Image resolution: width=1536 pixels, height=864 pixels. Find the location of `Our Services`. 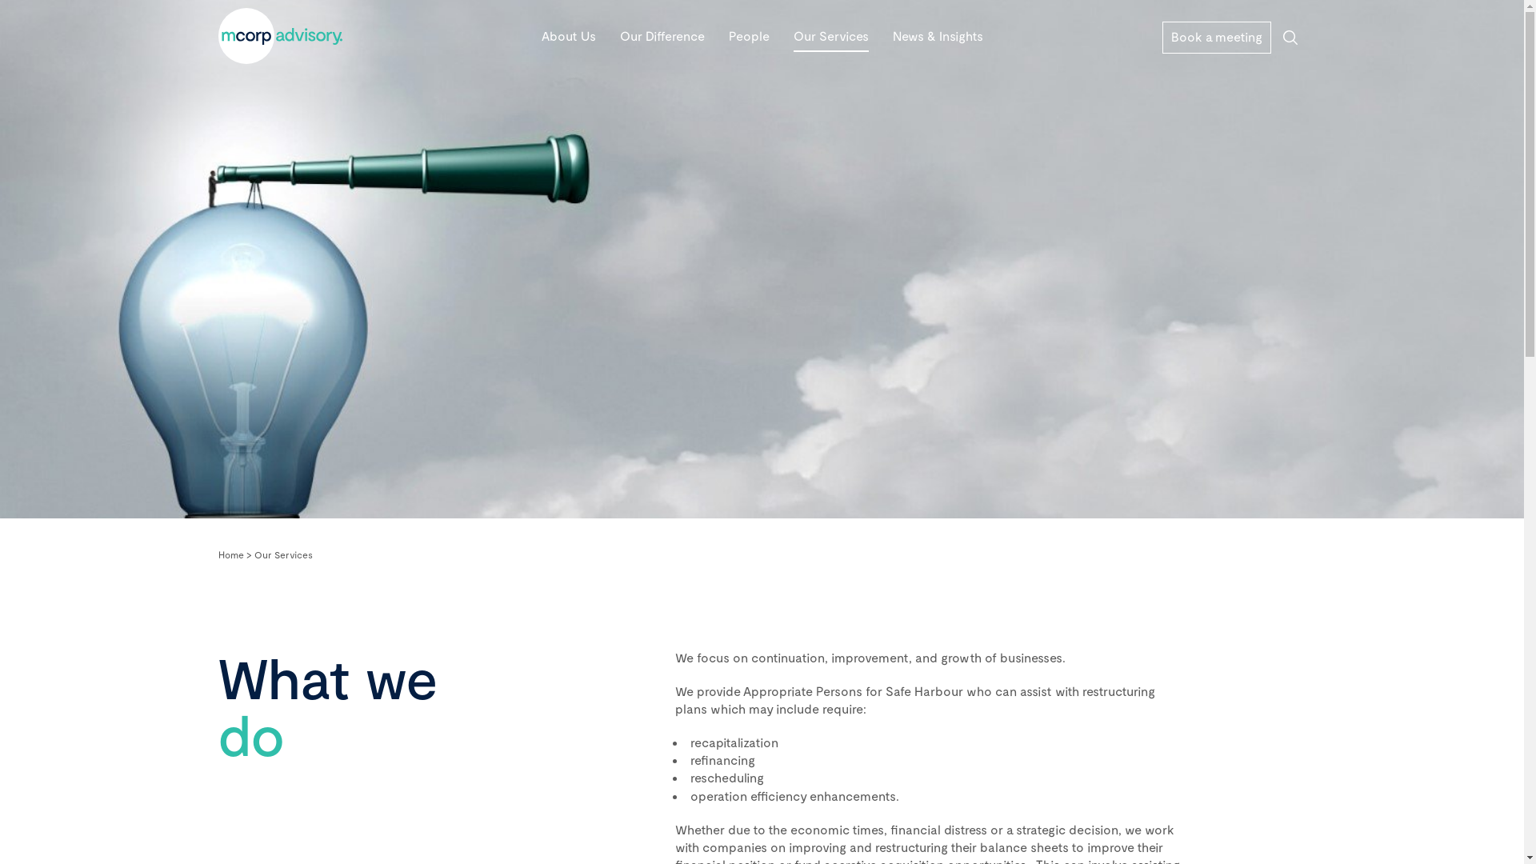

Our Services is located at coordinates (831, 36).